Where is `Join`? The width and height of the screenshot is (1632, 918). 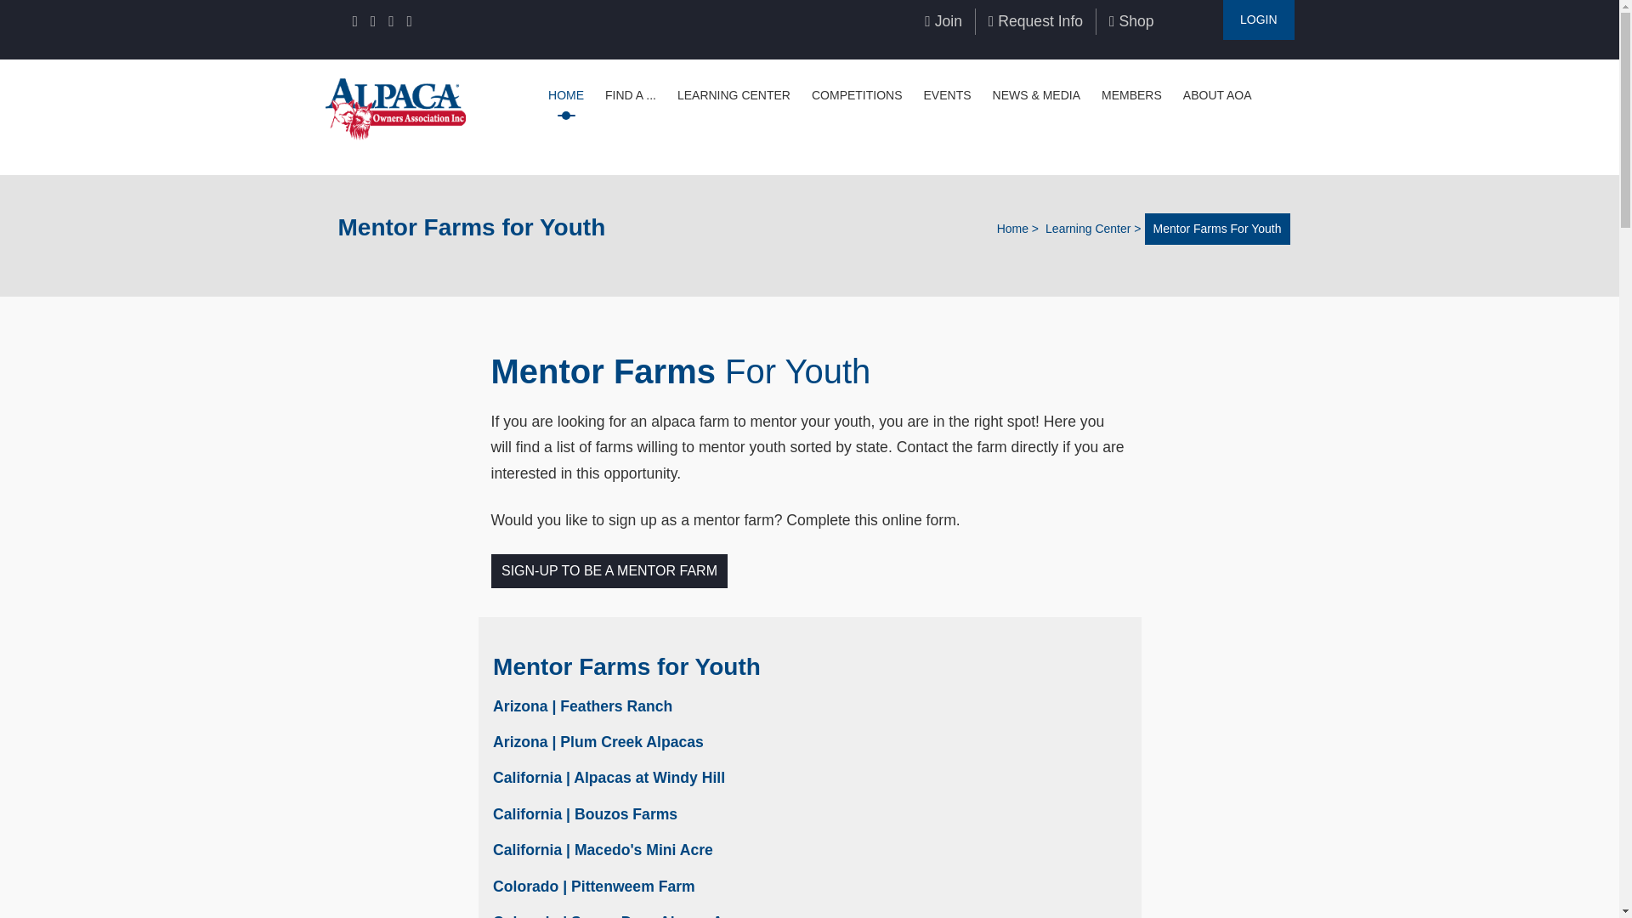
Join is located at coordinates (943, 20).